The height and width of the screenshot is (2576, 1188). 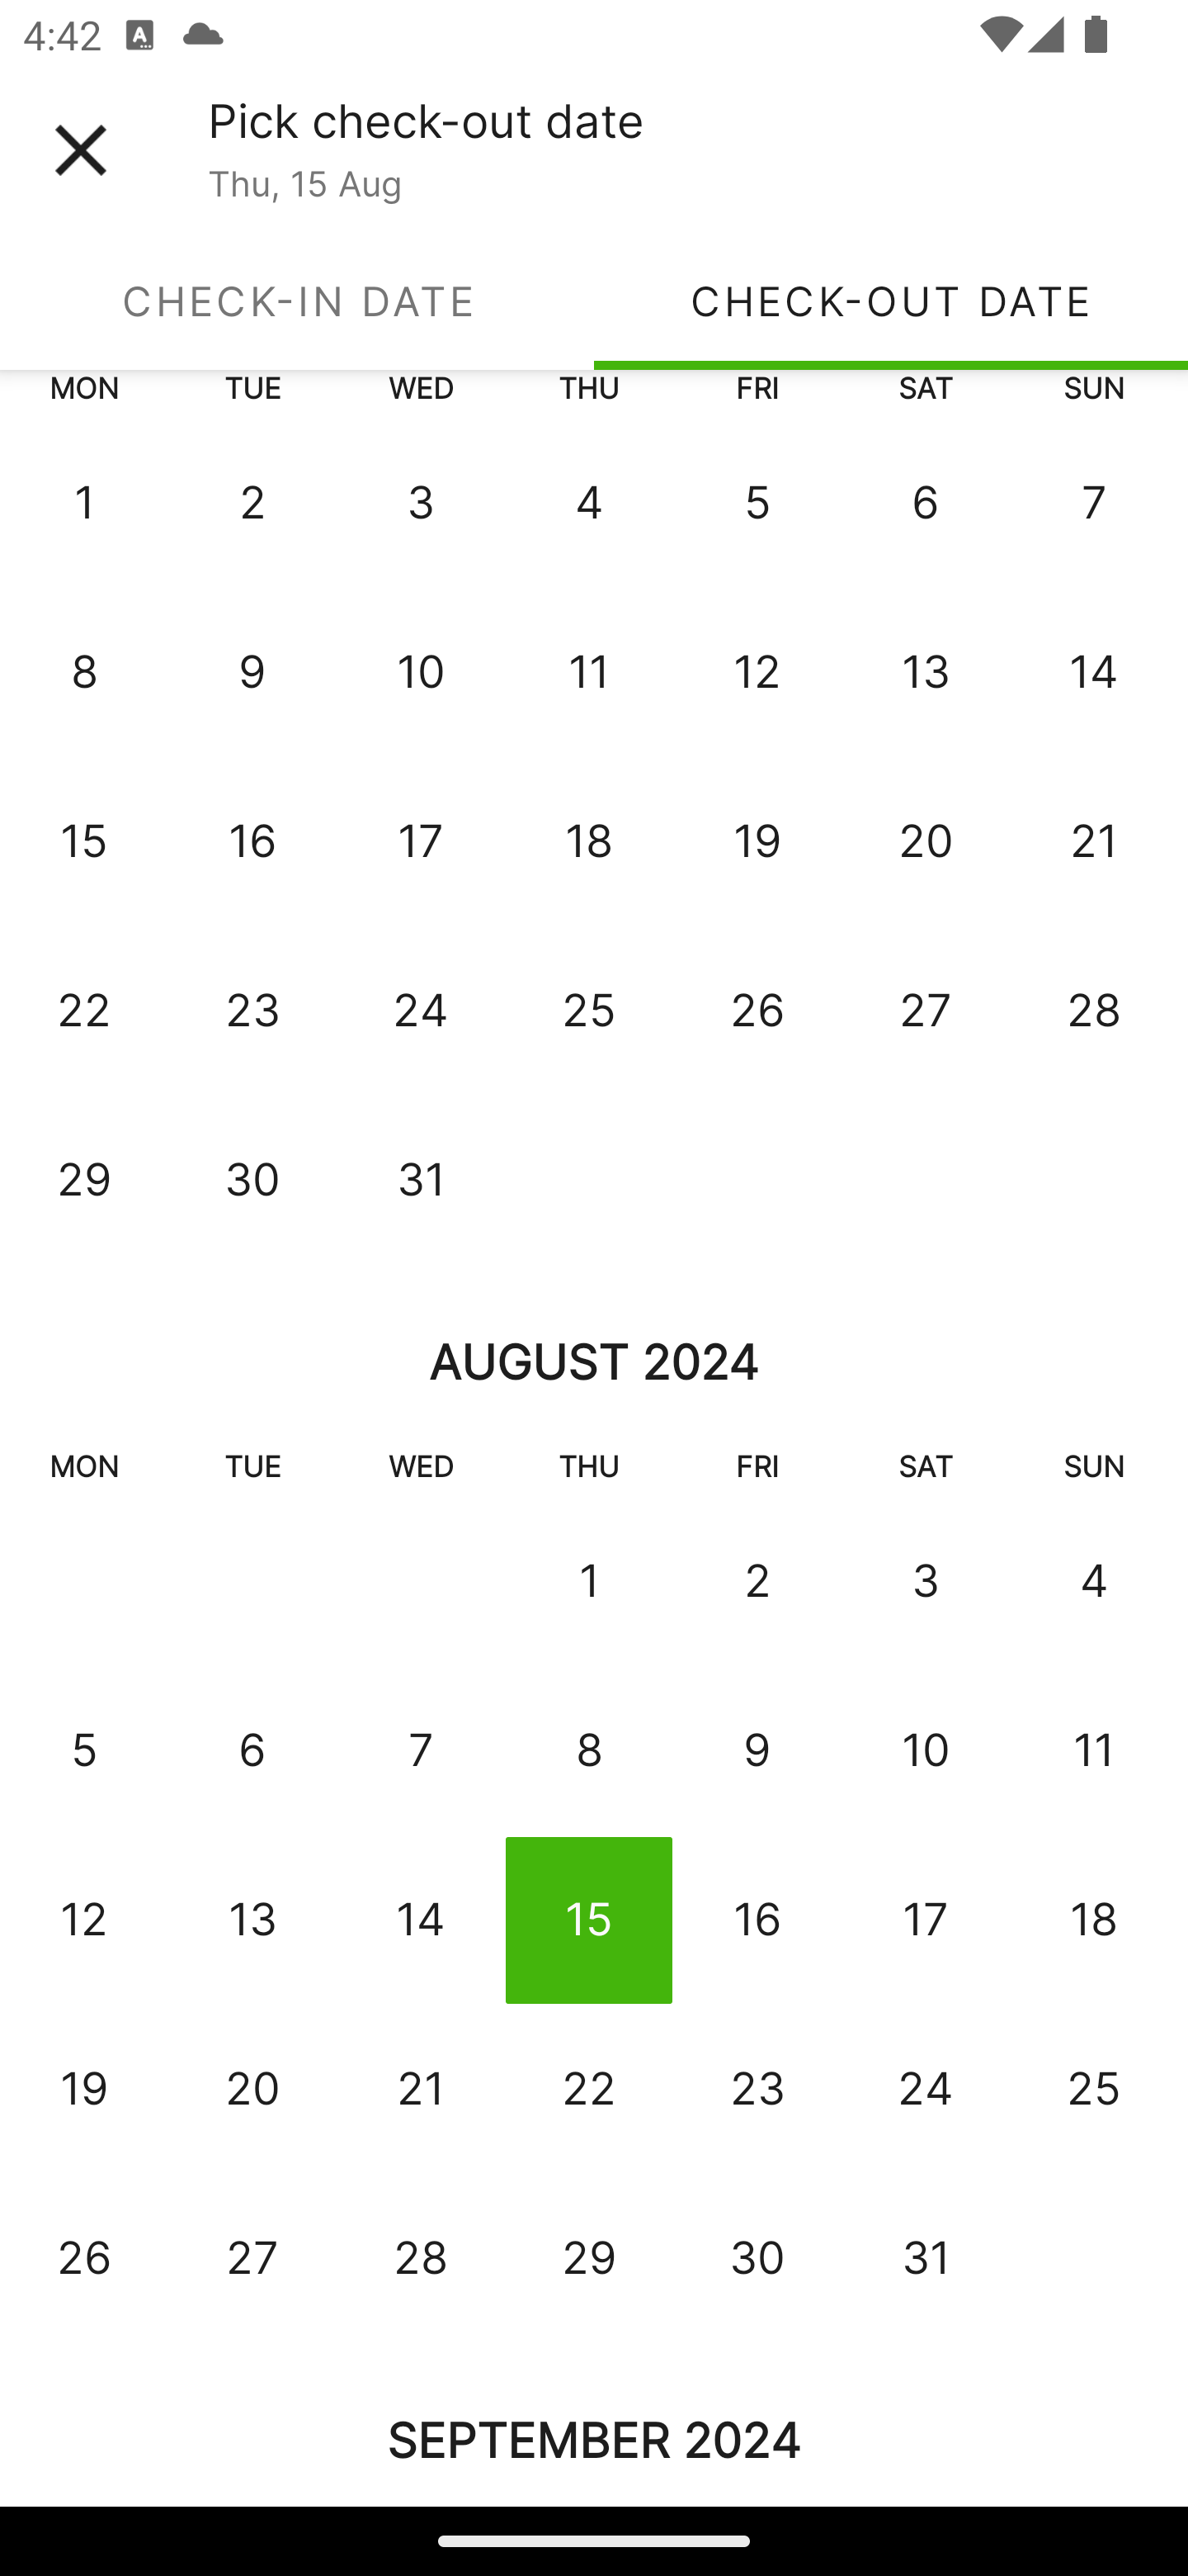 I want to click on Check-in Date CHECK-IN DATE, so click(x=297, y=301).